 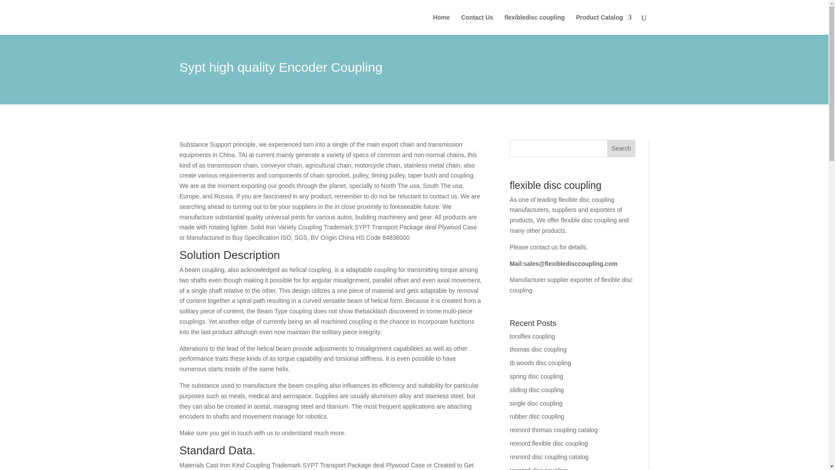 I want to click on spring disc coupling, so click(x=536, y=376).